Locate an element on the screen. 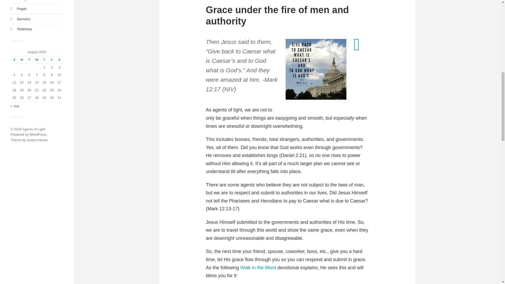 This screenshot has width=505, height=284. Prayer is located at coordinates (22, 9).